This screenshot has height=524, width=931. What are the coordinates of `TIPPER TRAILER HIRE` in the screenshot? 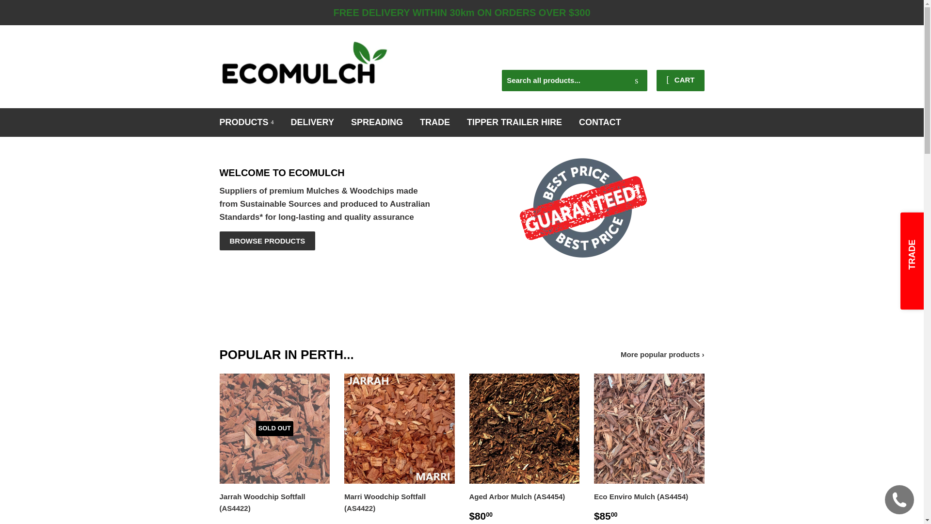 It's located at (514, 122).